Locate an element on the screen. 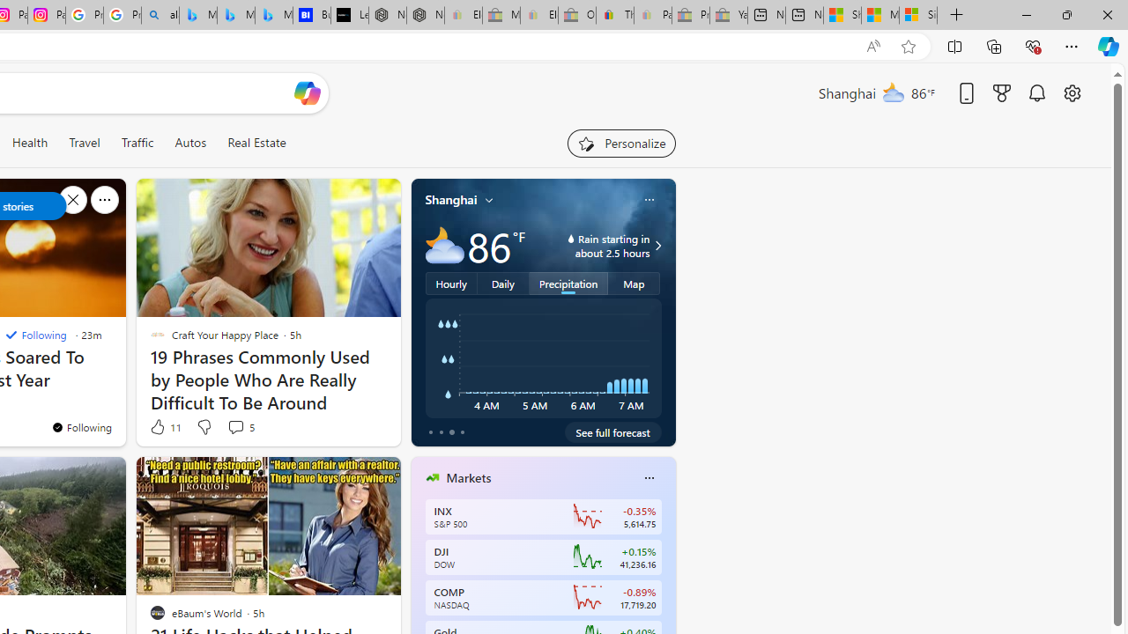  Precipitation is located at coordinates (569, 283).